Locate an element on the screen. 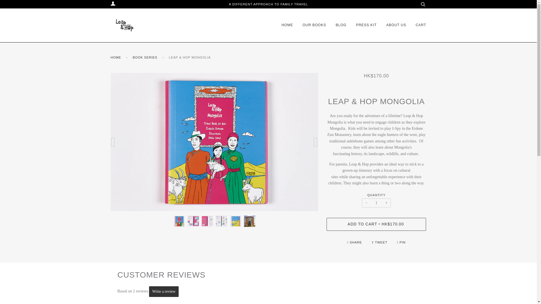 Image resolution: width=541 pixels, height=304 pixels. 1 is located at coordinates (376, 203).